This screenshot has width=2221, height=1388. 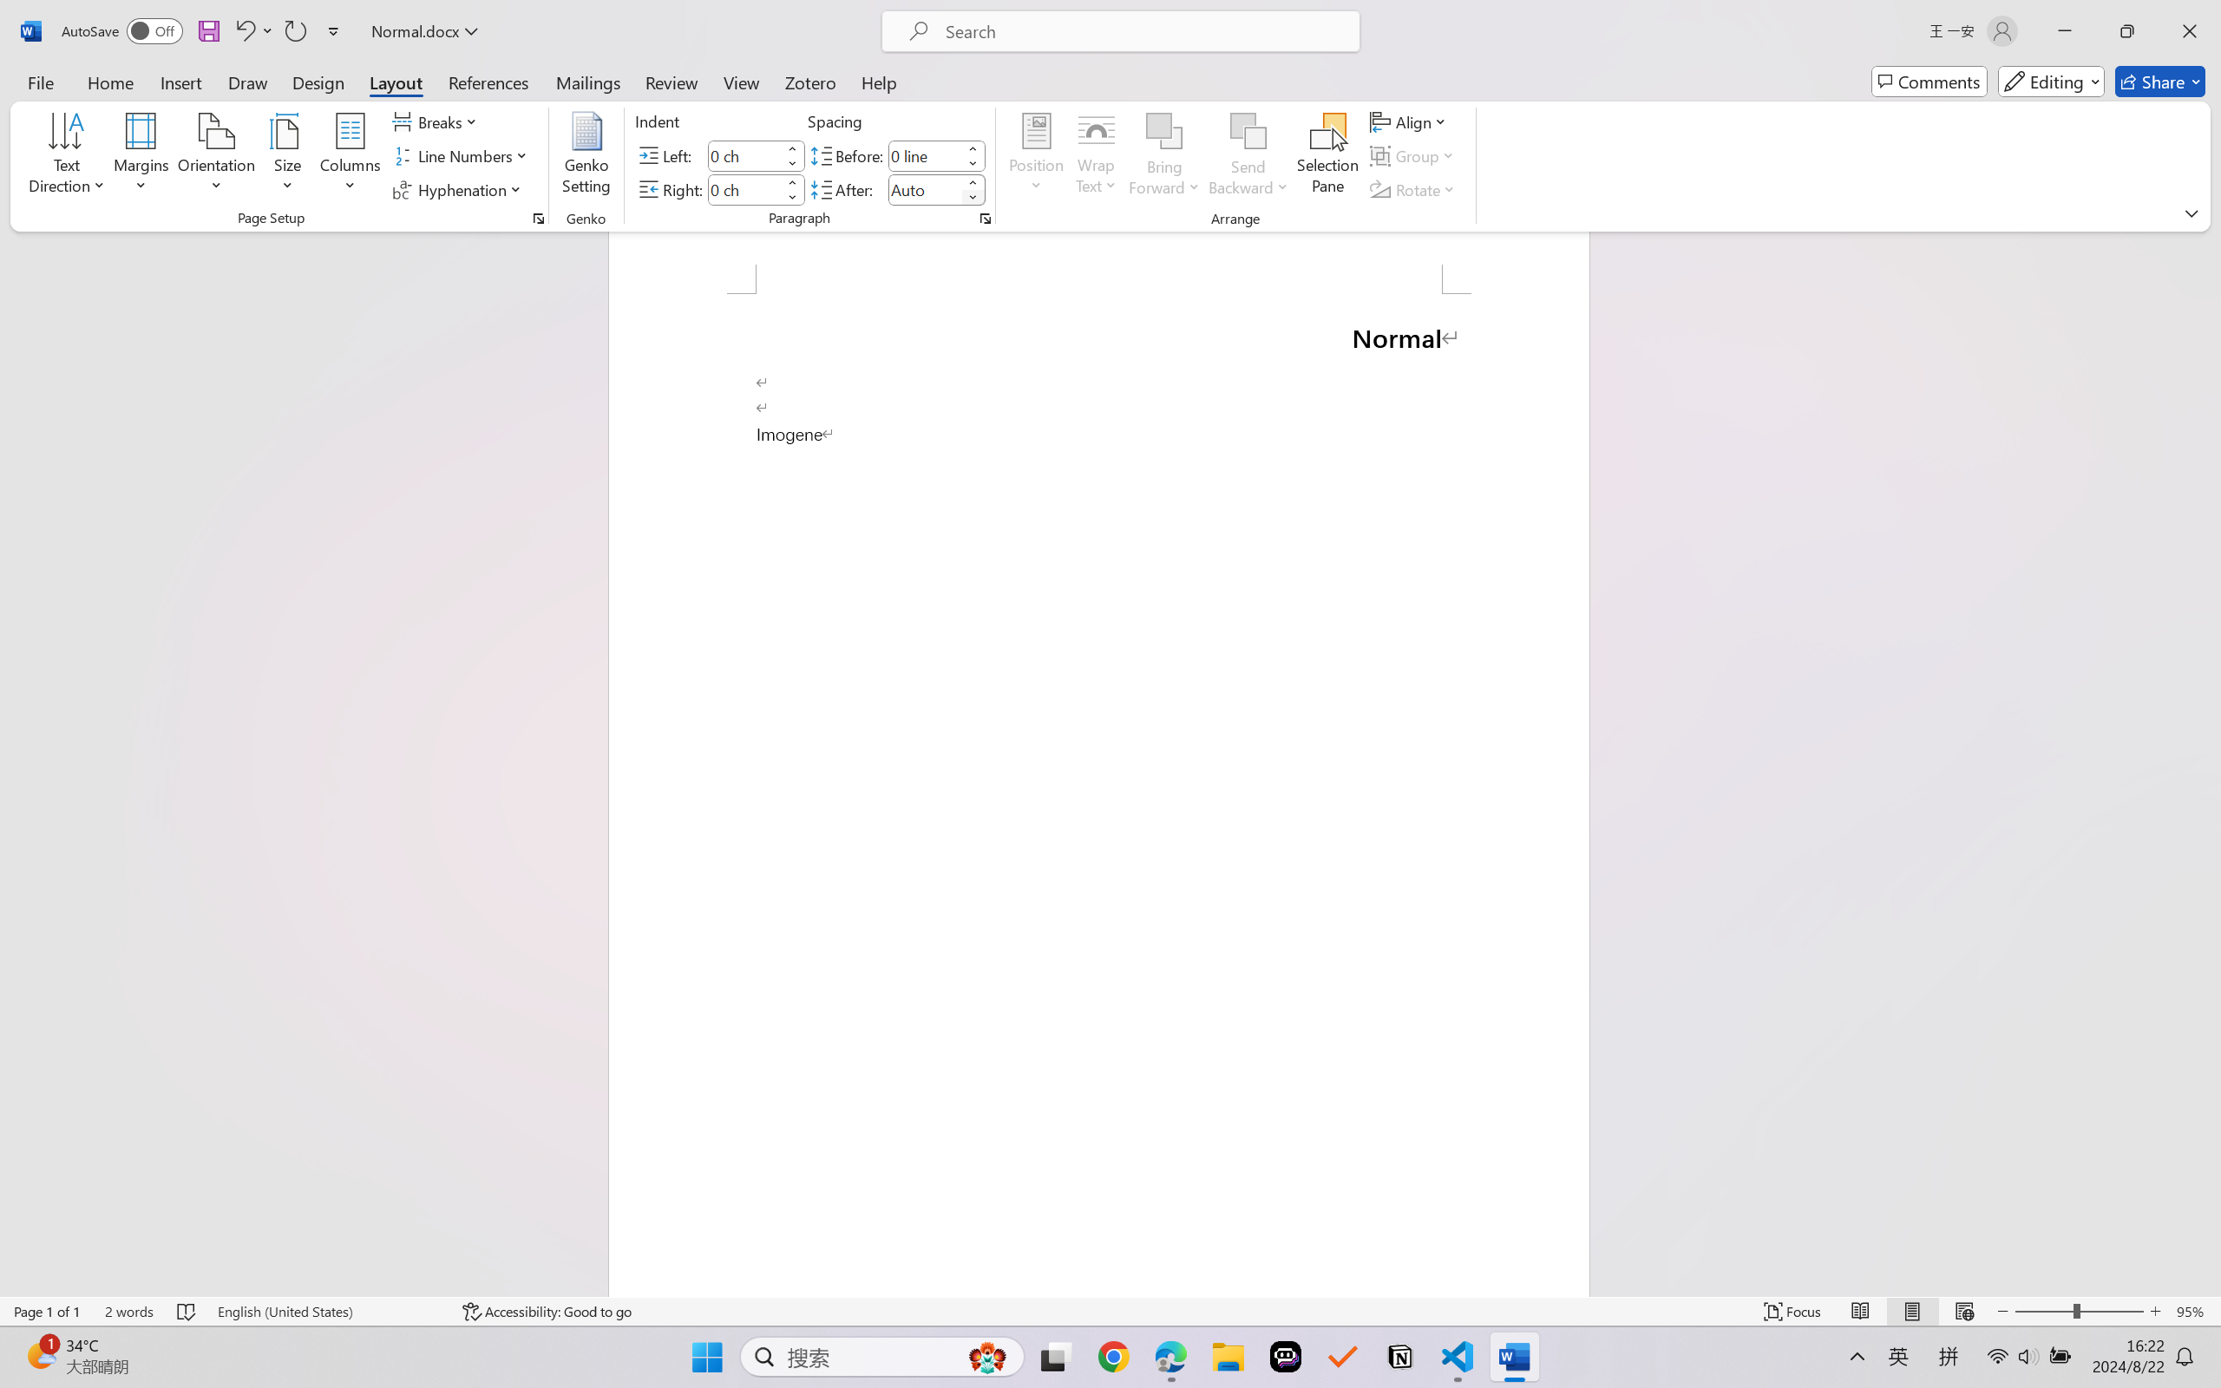 What do you see at coordinates (460, 189) in the screenshot?
I see `Hyphenation` at bounding box center [460, 189].